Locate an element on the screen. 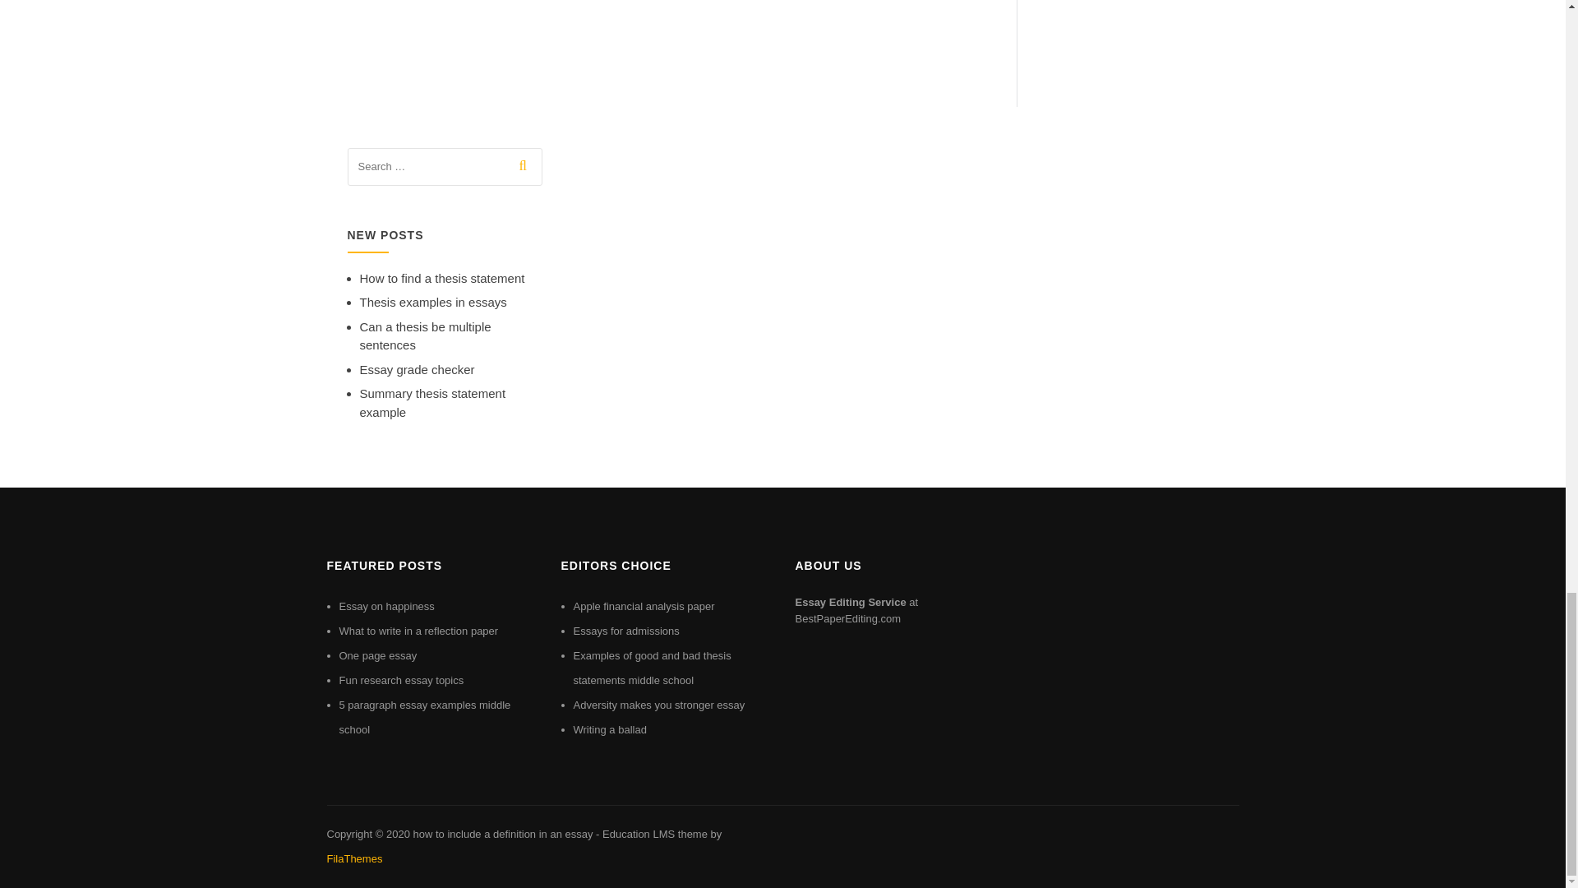 This screenshot has width=1578, height=888. Examples of good and bad thesis statements middle school is located at coordinates (653, 668).